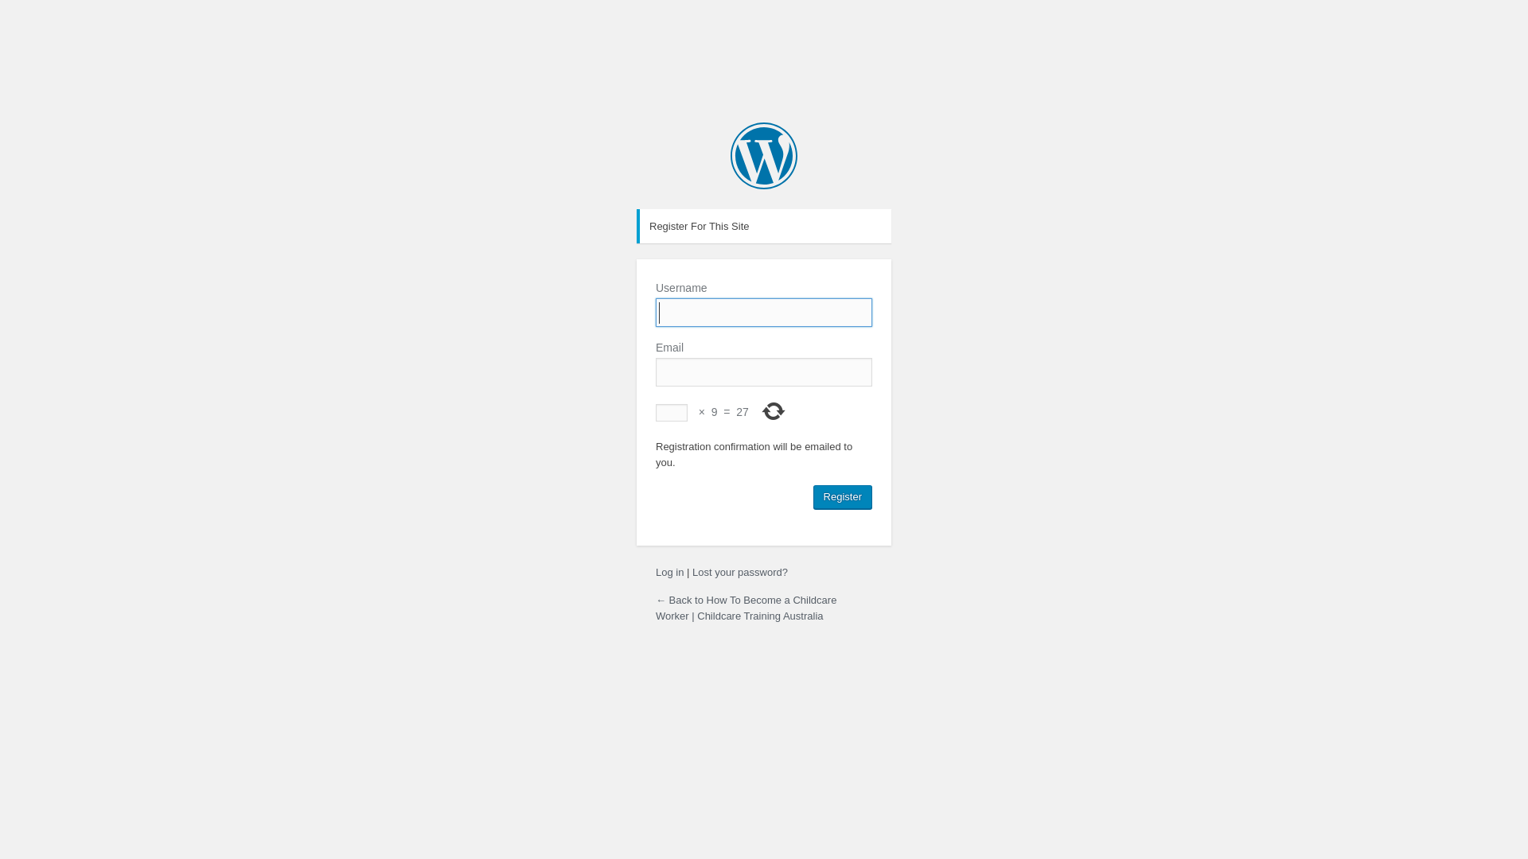  Describe the element at coordinates (740, 573) in the screenshot. I see `Lost your password?` at that location.